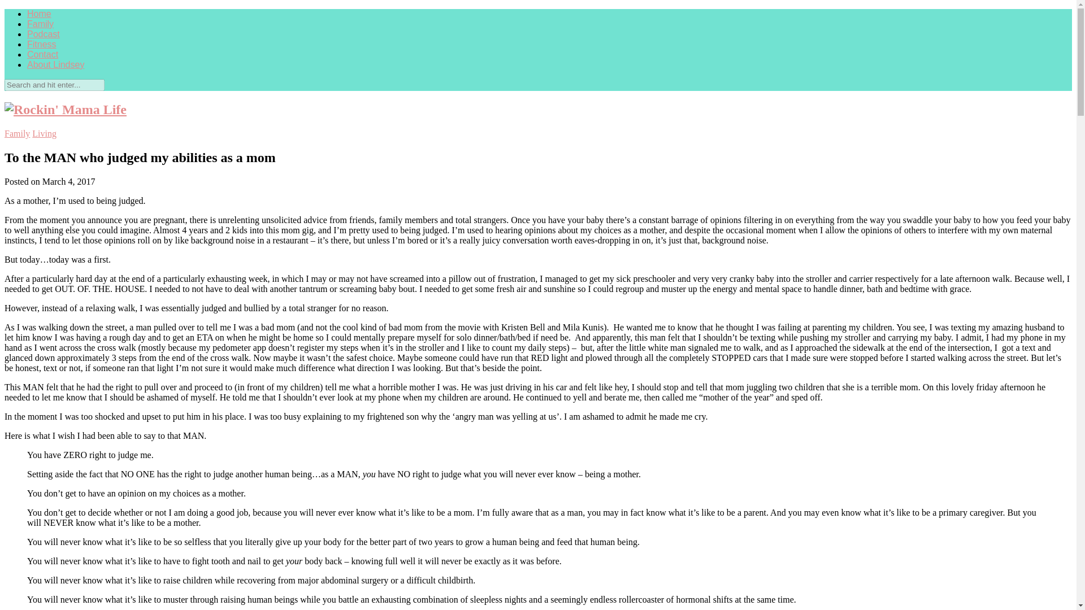 This screenshot has height=610, width=1085. Describe the element at coordinates (43, 54) in the screenshot. I see `Contact` at that location.